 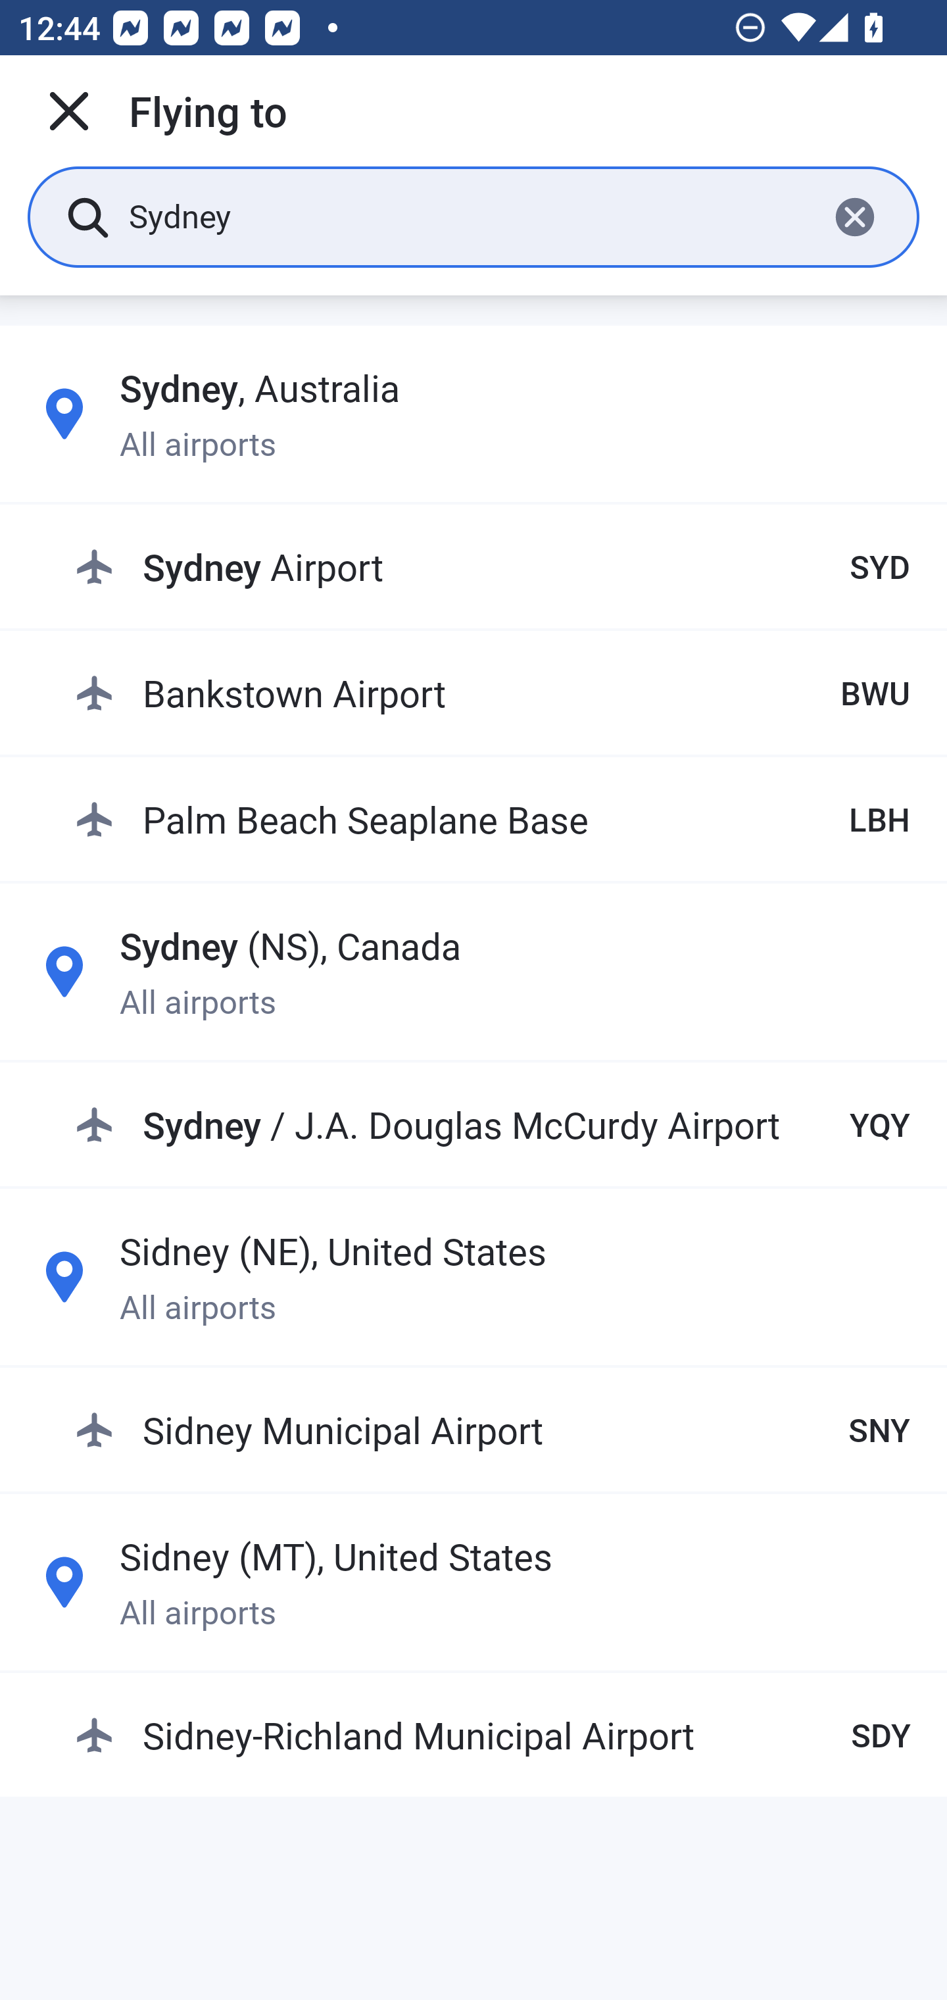 What do you see at coordinates (473, 1582) in the screenshot?
I see `Sidney (MT), United States All airports` at bounding box center [473, 1582].